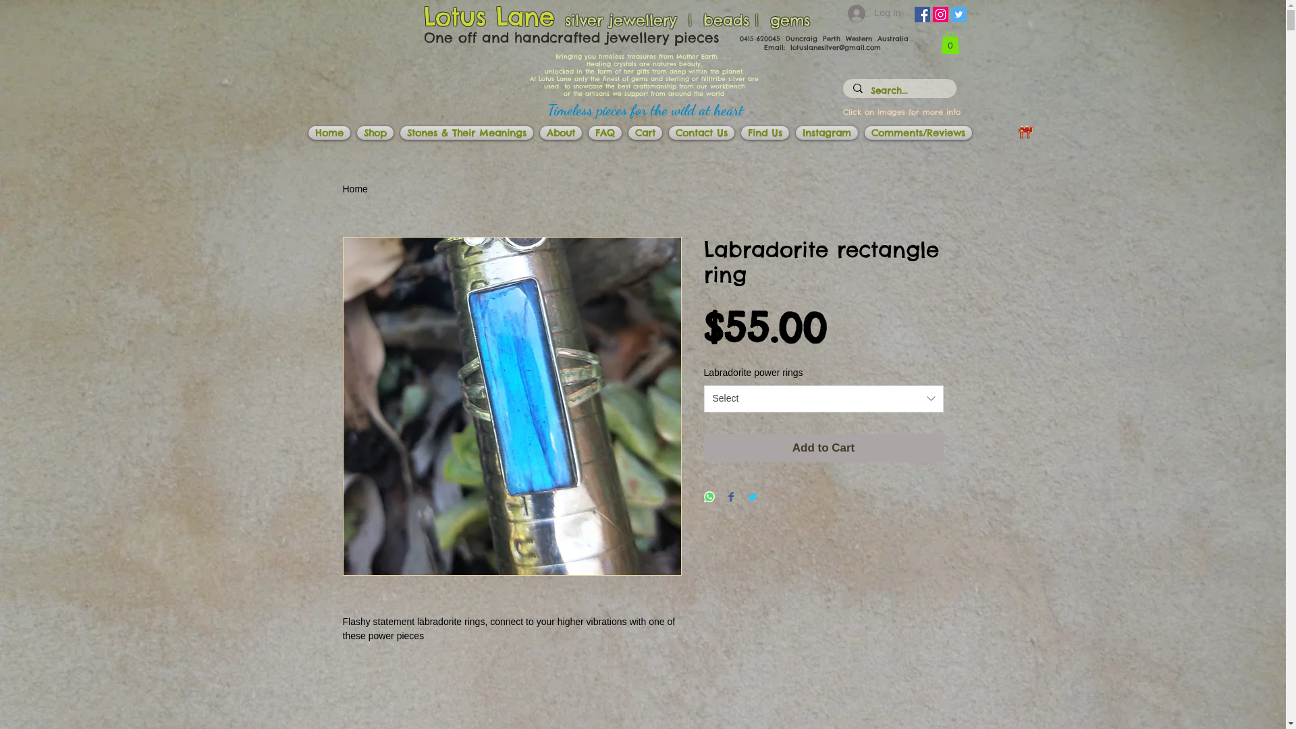 The width and height of the screenshot is (1296, 729). I want to click on lotuslanesilver@gmail.com, so click(835, 47).